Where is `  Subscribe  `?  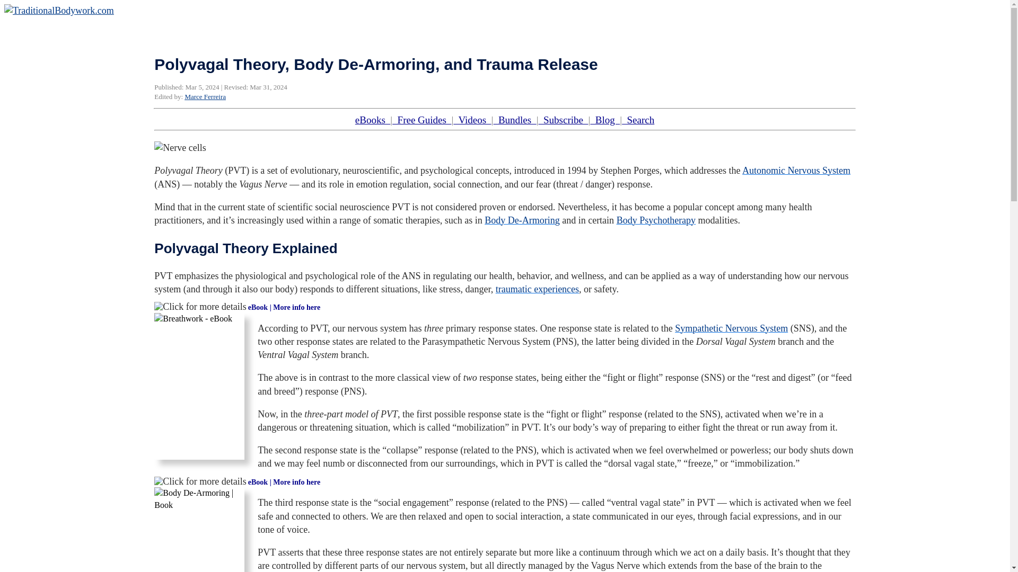   Subscribe   is located at coordinates (563, 120).